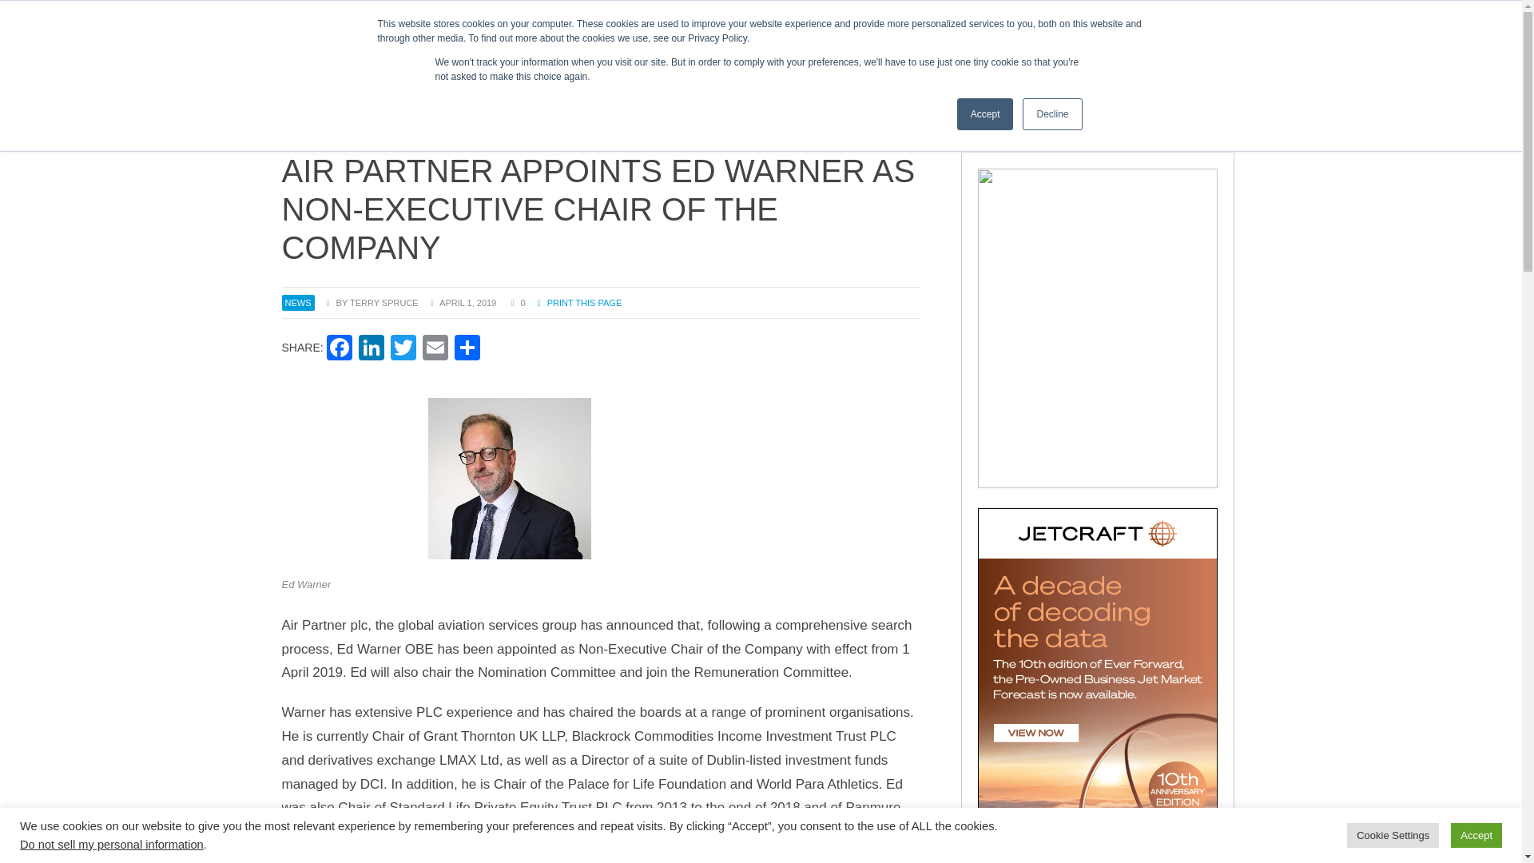 This screenshot has height=863, width=1534. What do you see at coordinates (964, 74) in the screenshot?
I see `PUBLICATIONS` at bounding box center [964, 74].